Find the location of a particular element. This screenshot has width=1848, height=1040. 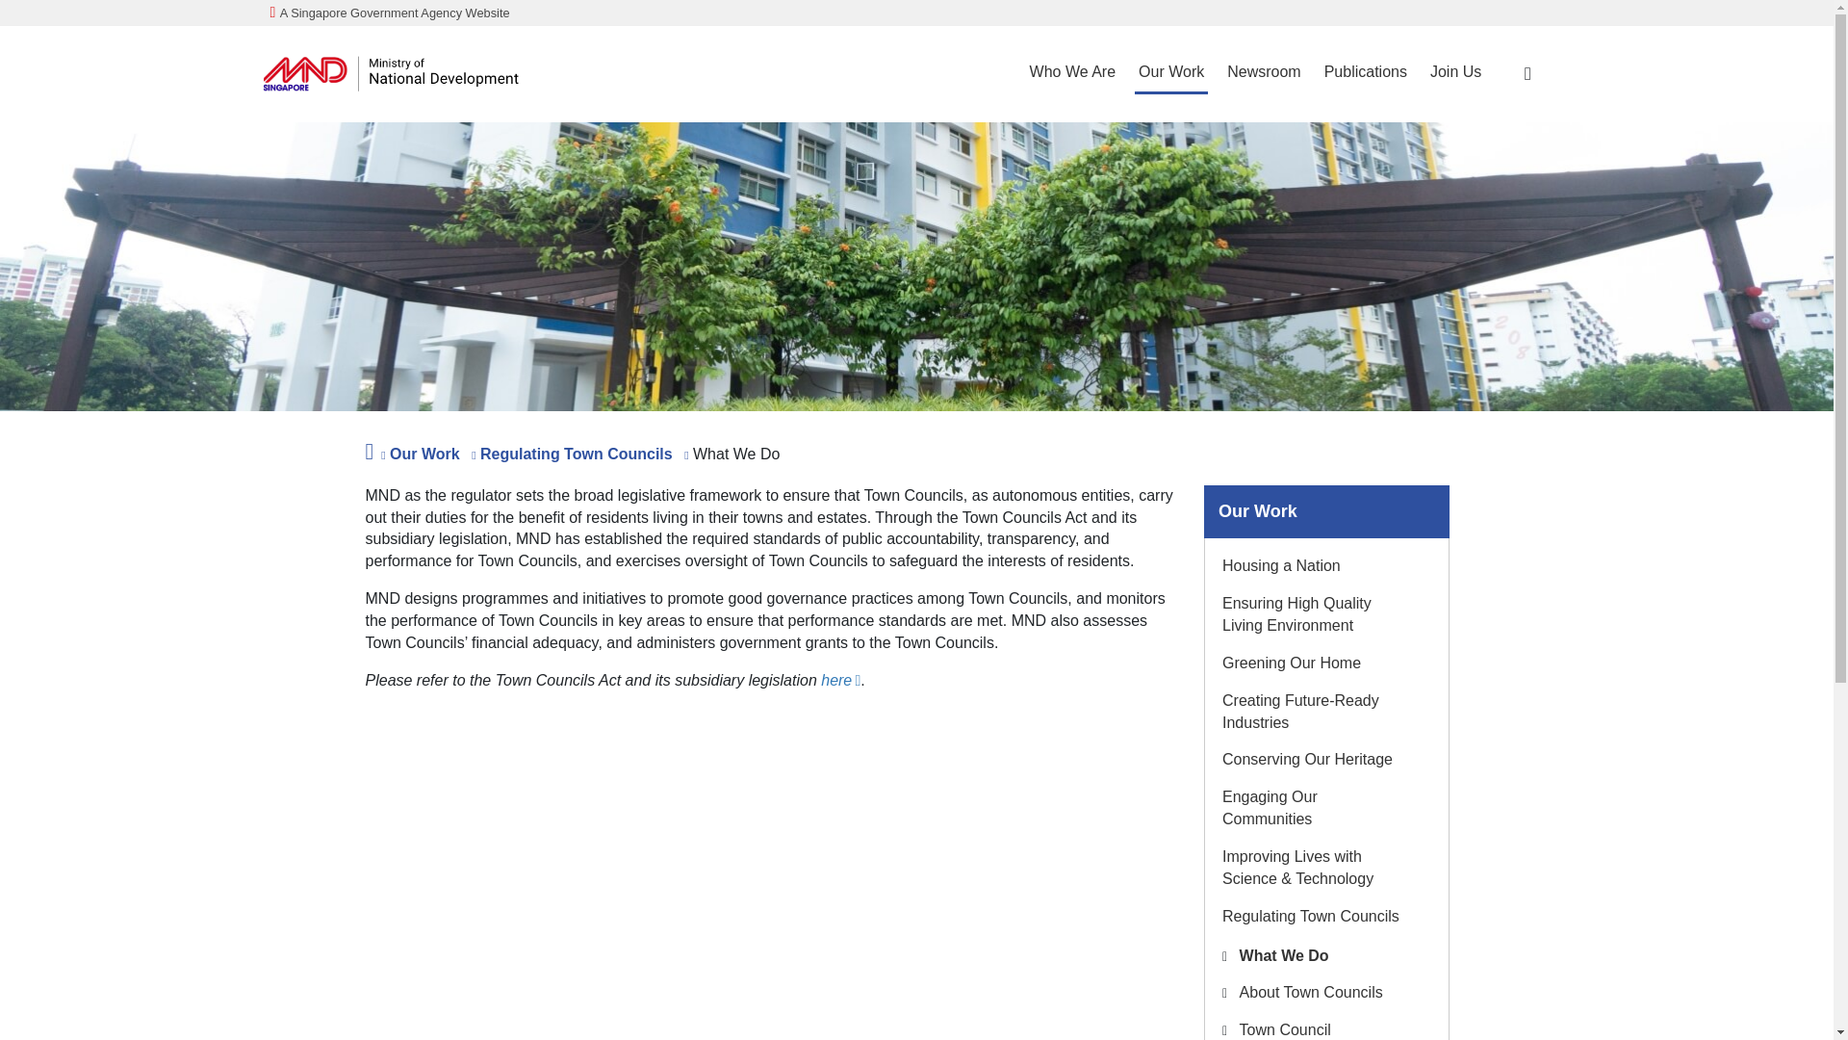

Newsroom is located at coordinates (1264, 74).